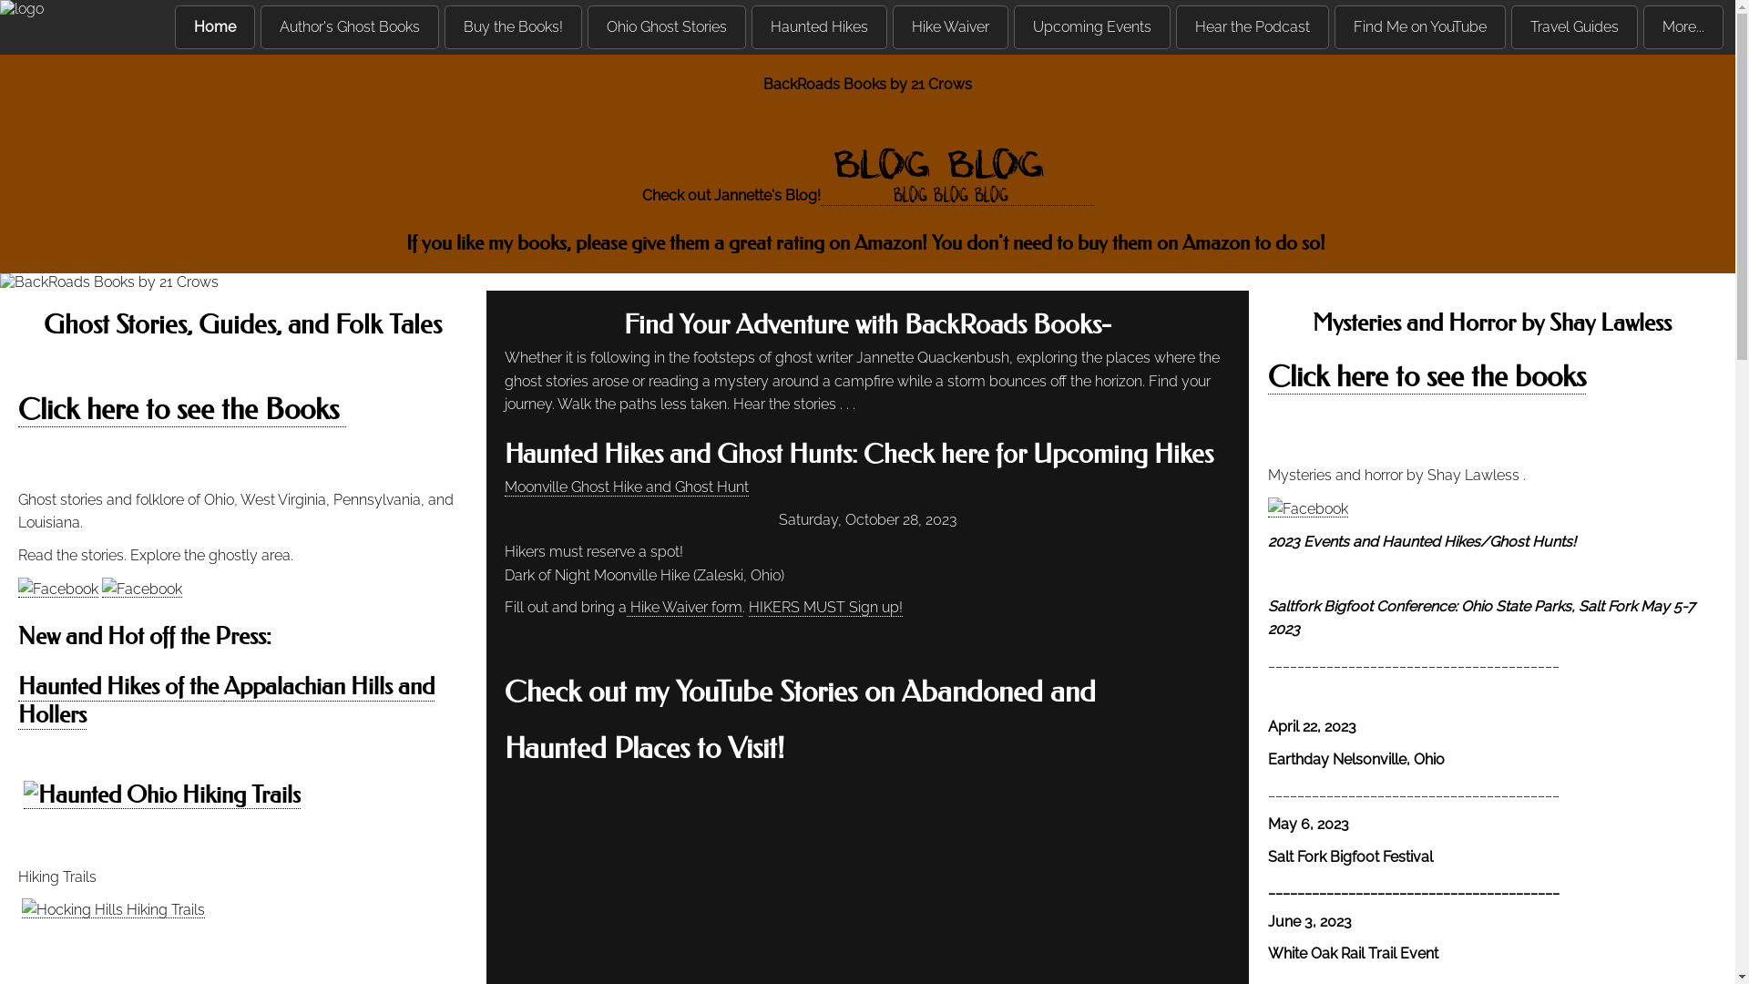 The height and width of the screenshot is (984, 1749). Describe the element at coordinates (1683, 27) in the screenshot. I see `More...` at that location.